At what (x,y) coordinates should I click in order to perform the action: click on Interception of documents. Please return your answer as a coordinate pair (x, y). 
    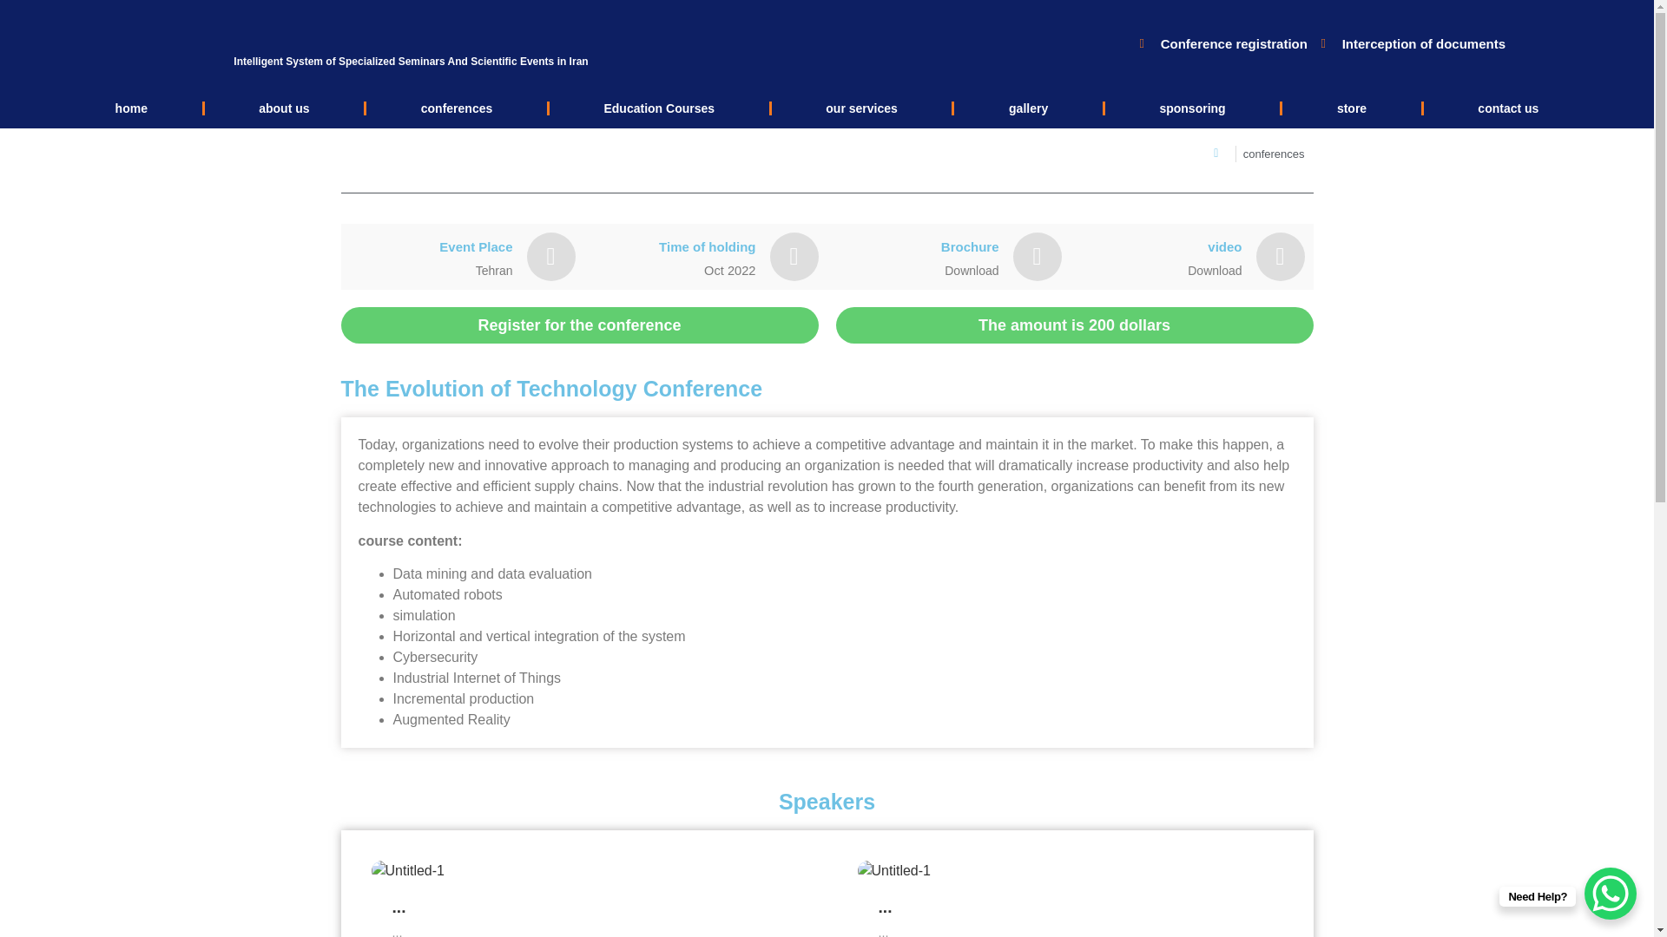
    Looking at the image, I should click on (1410, 43).